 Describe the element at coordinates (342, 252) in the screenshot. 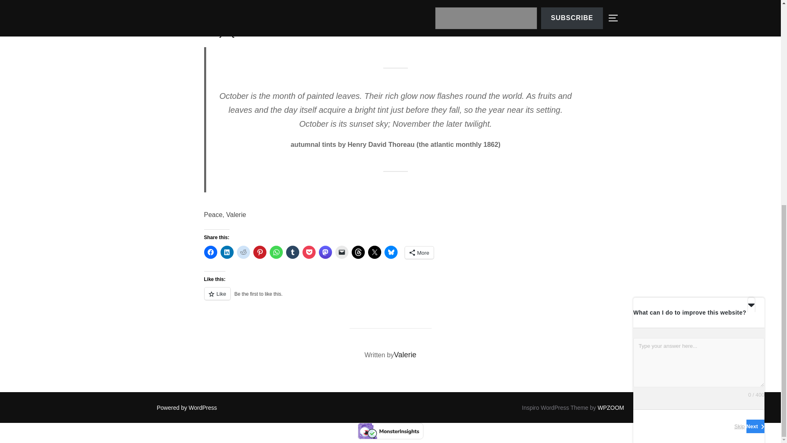

I see `Click to email a link to a friend` at that location.